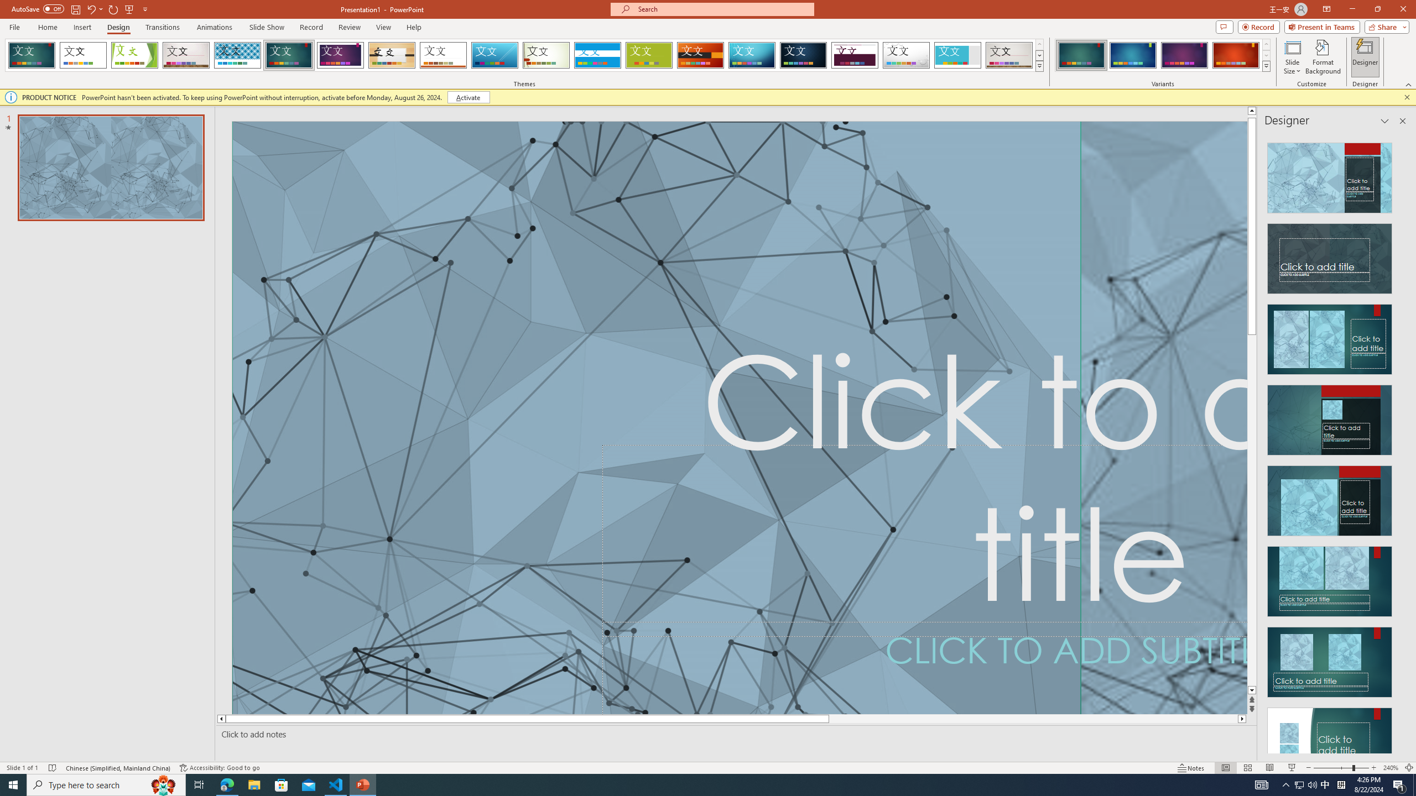  Describe the element at coordinates (1184, 55) in the screenshot. I see `Ion Variant 3` at that location.